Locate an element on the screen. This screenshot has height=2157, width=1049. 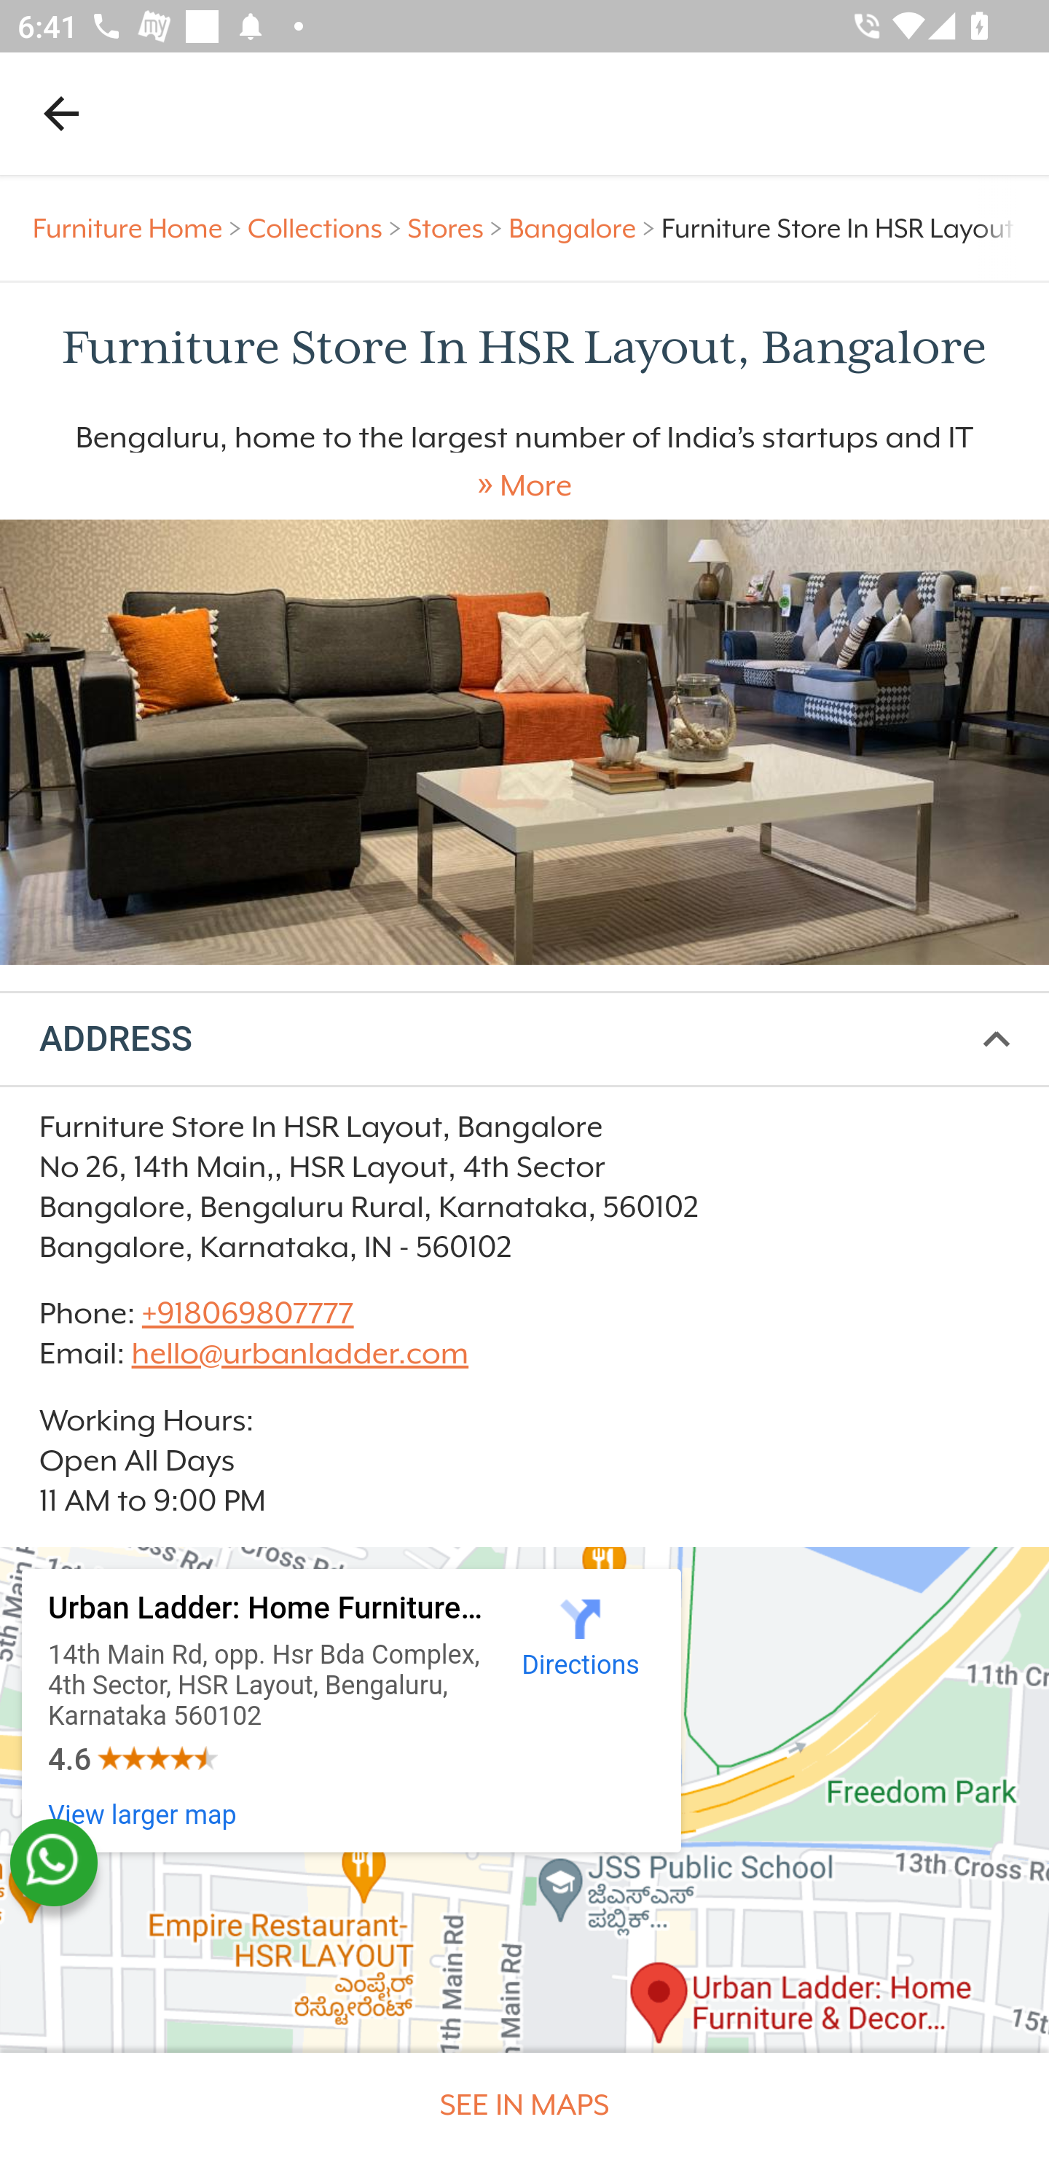
Experience Centre is located at coordinates (524, 742).